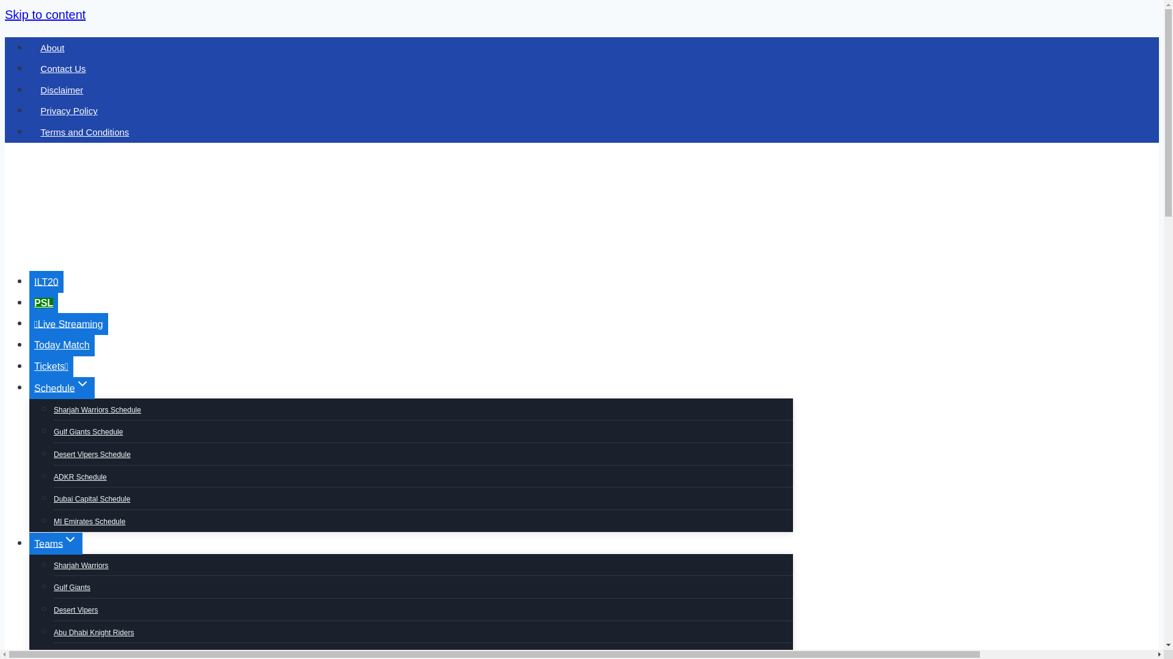 This screenshot has height=659, width=1173. I want to click on Gulf Giants, so click(72, 587).